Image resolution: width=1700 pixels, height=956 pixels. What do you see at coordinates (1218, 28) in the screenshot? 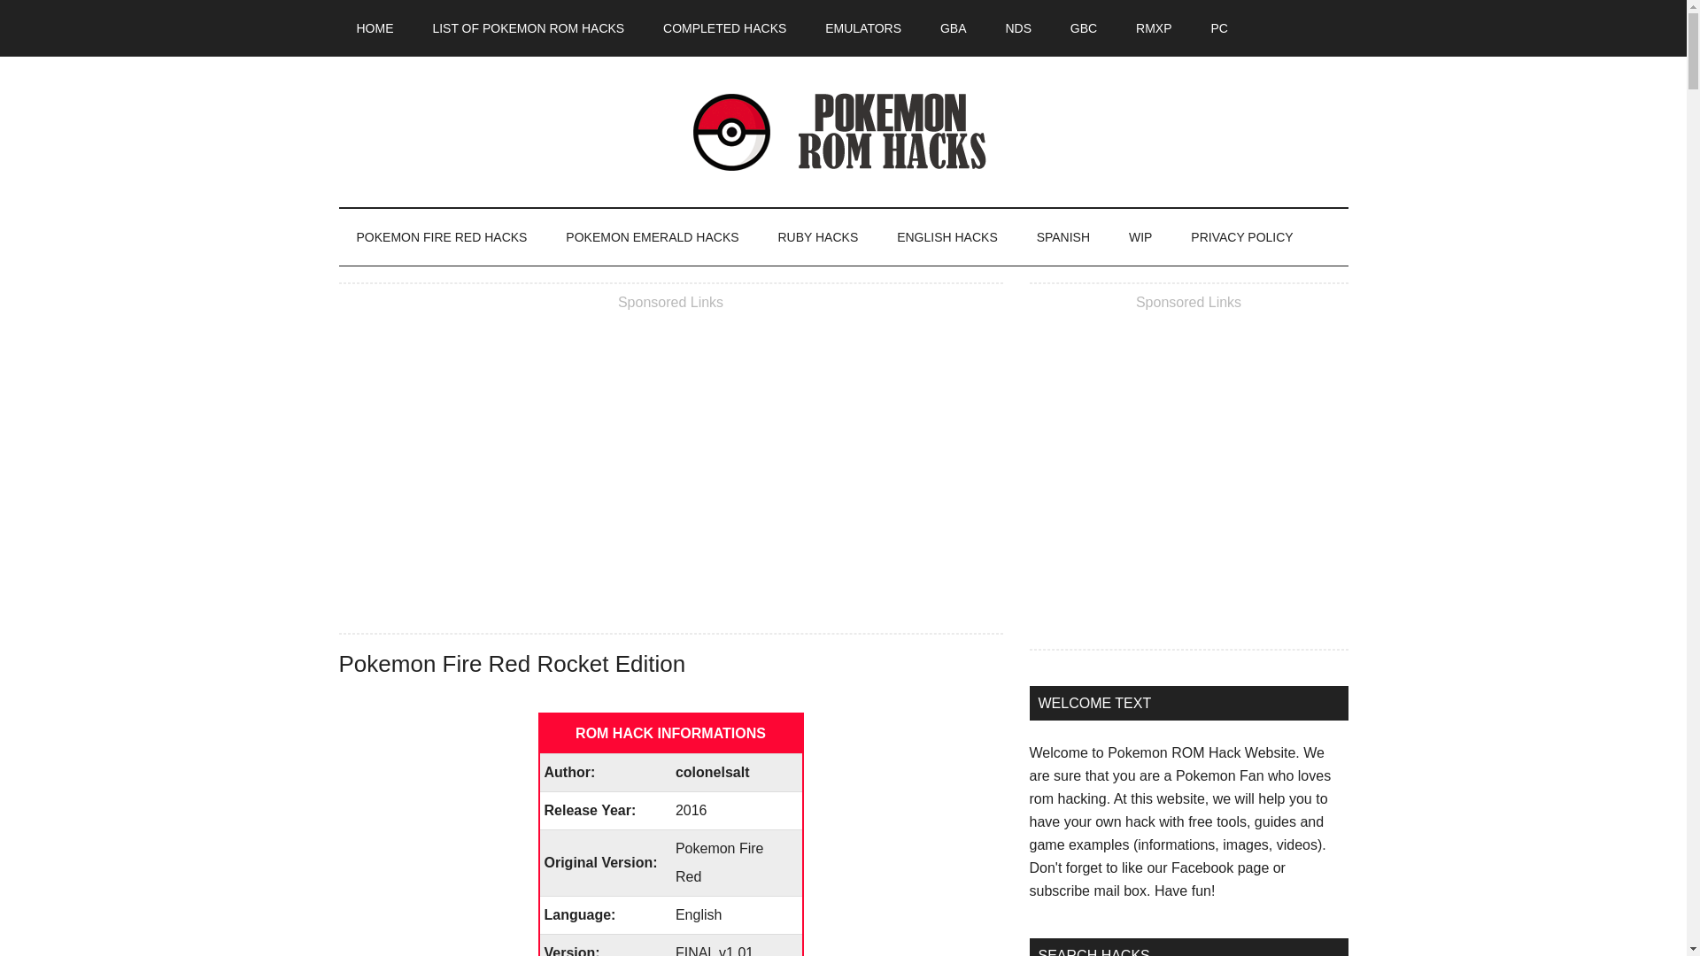
I see `PC` at bounding box center [1218, 28].